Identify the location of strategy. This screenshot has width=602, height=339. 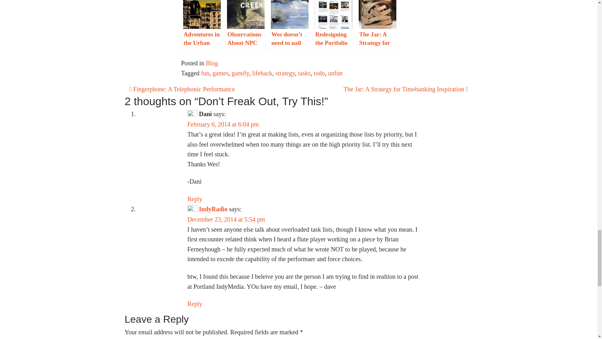
(285, 73).